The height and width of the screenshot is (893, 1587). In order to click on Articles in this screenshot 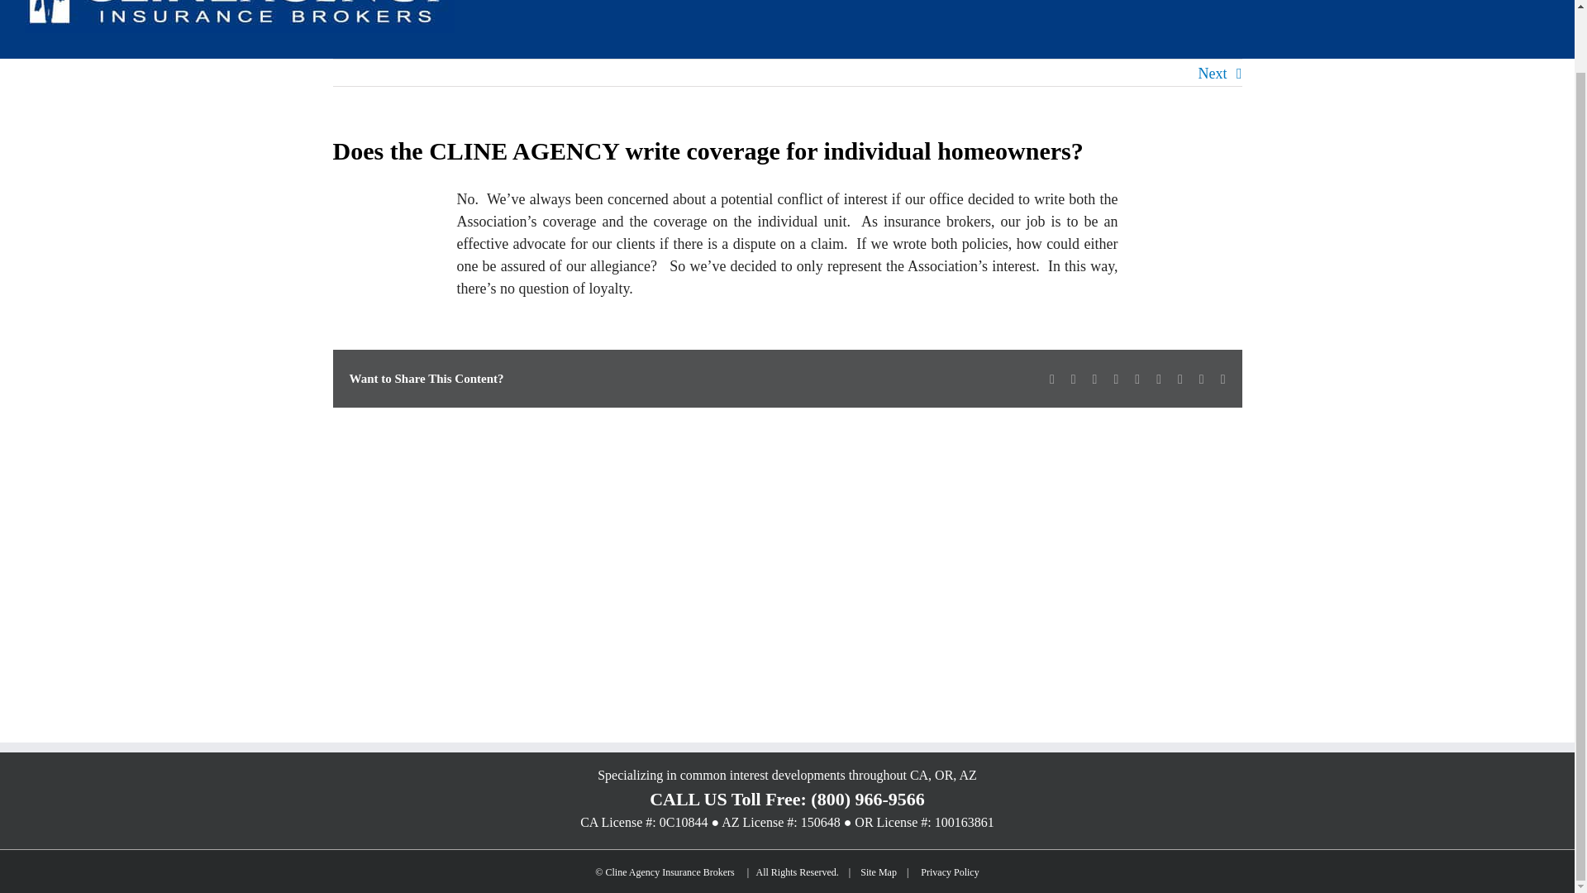, I will do `click(1162, 2)`.